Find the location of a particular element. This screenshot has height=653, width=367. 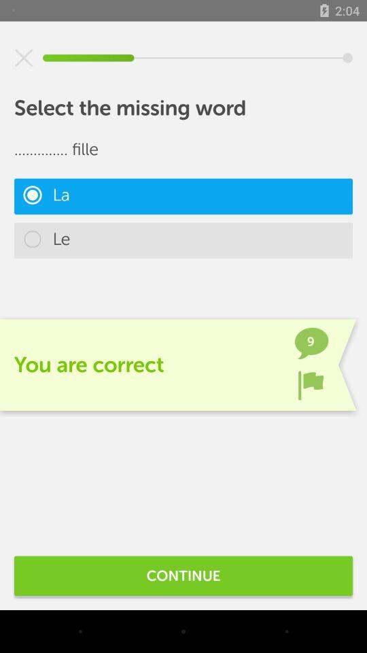

tap the le item is located at coordinates (183, 241).